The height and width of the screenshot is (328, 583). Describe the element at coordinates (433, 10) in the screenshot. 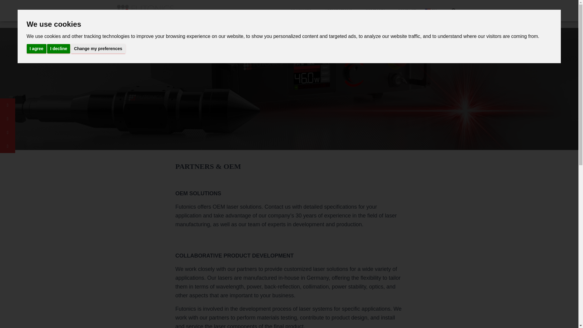

I see `EN` at that location.